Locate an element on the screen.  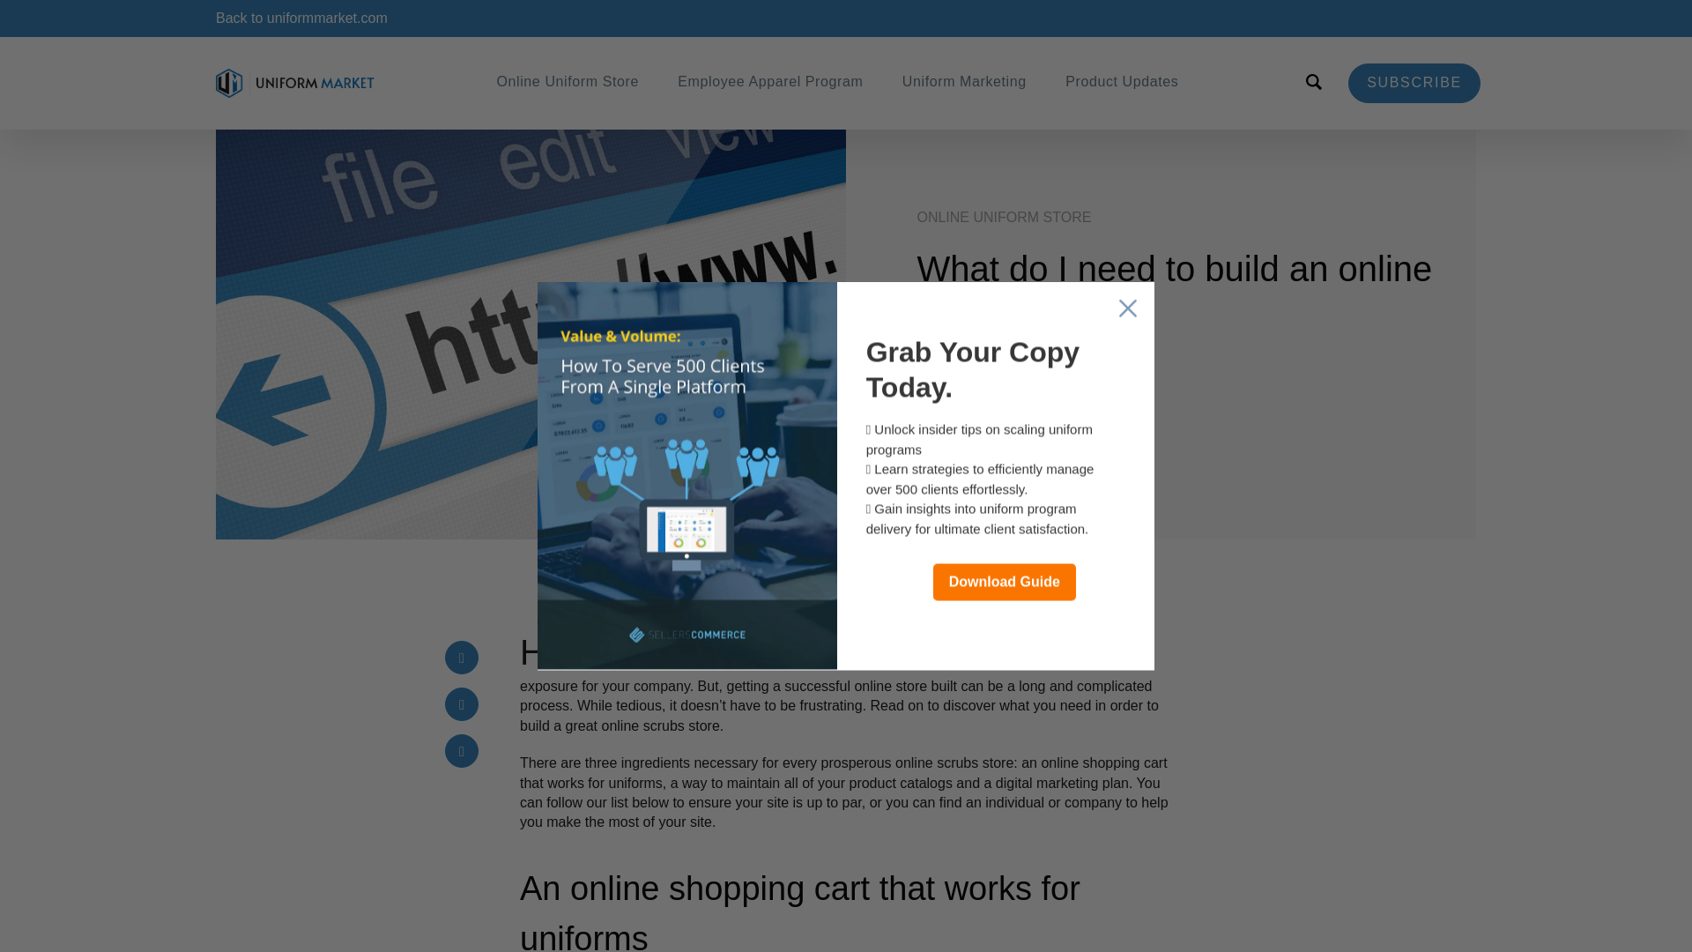
um-brandlogo is located at coordinates (294, 83).